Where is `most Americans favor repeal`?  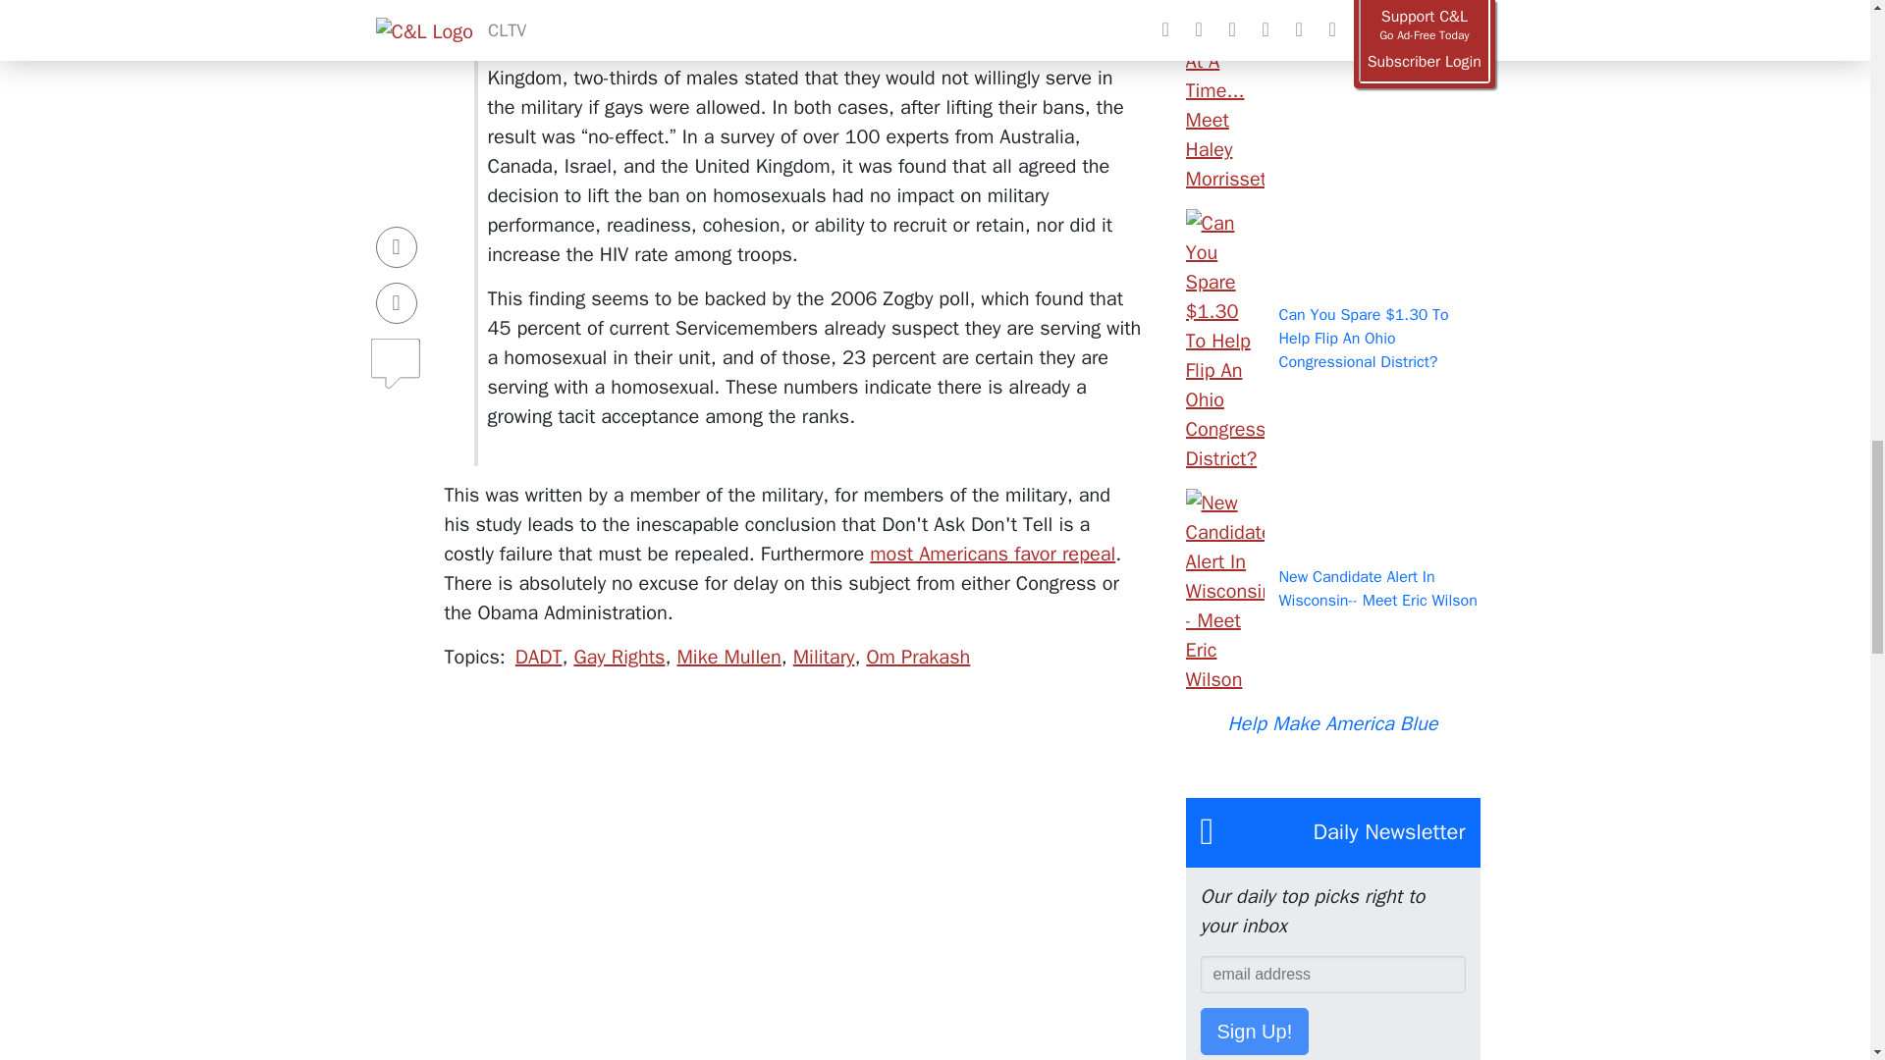 most Americans favor repeal is located at coordinates (992, 554).